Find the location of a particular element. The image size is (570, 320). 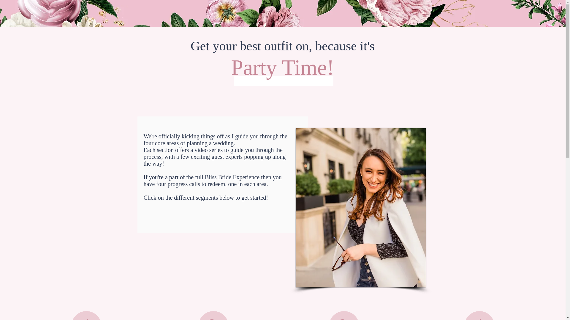

Contact is located at coordinates (408, 10).